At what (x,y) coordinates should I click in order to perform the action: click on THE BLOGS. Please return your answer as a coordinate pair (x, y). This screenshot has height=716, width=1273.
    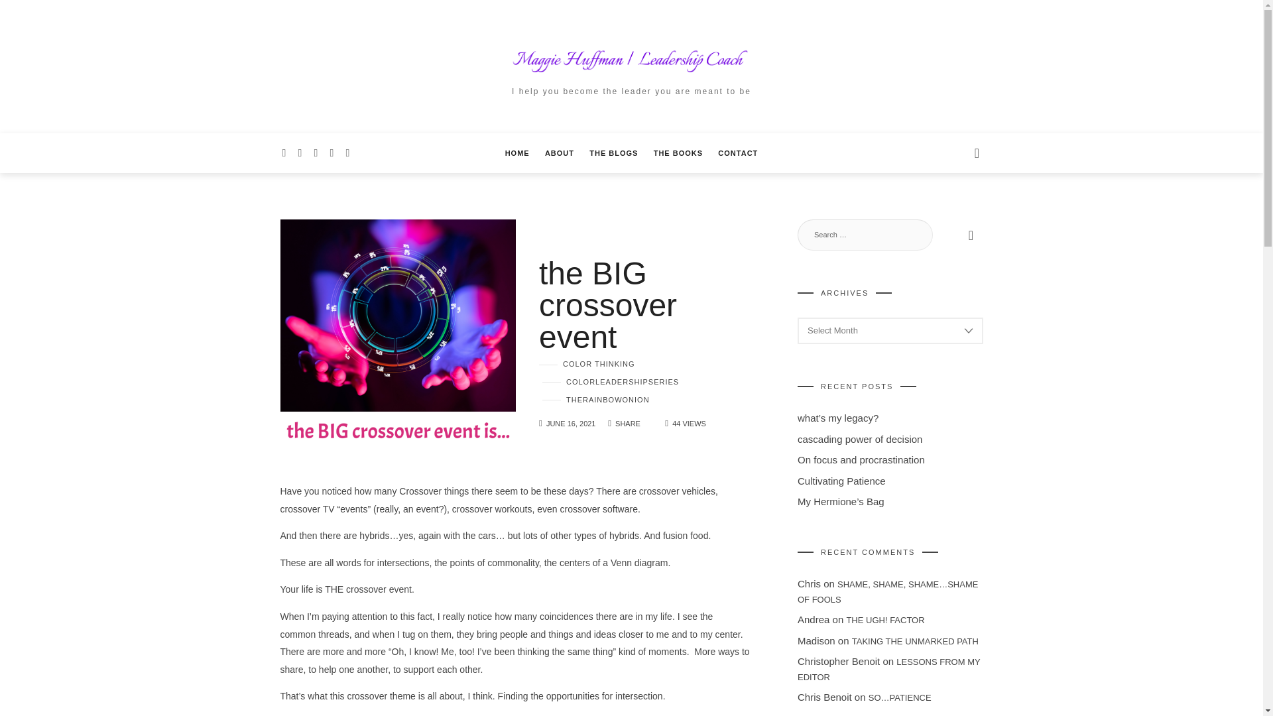
    Looking at the image, I should click on (613, 152).